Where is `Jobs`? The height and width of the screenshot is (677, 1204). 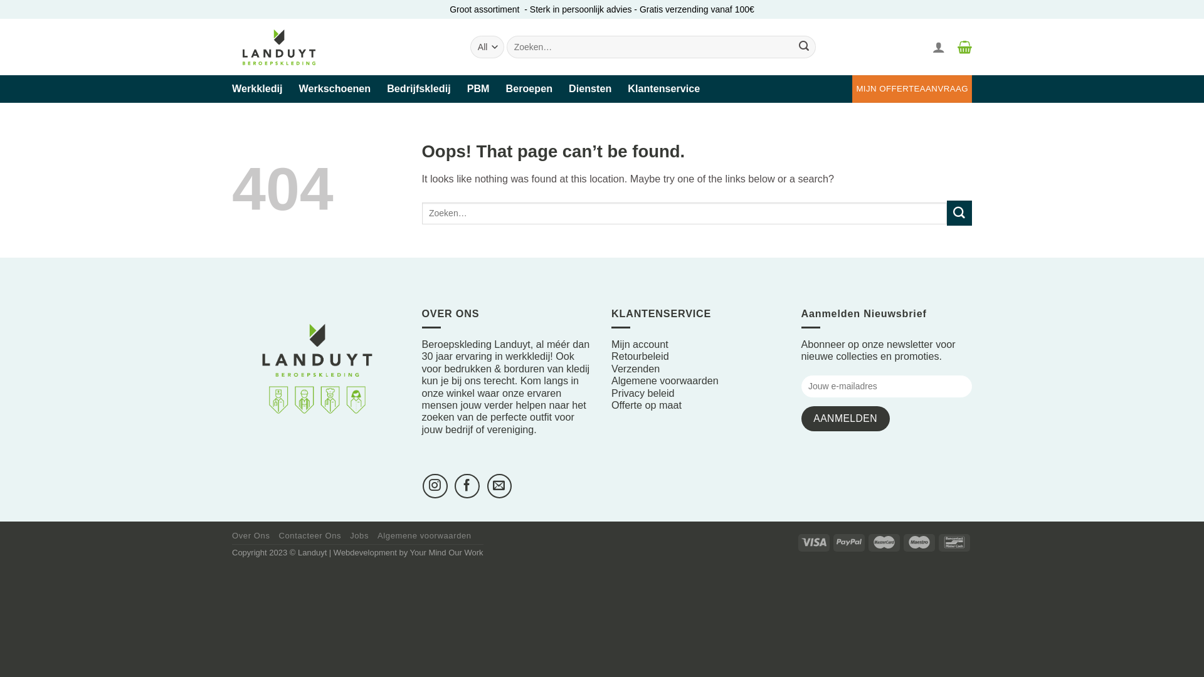 Jobs is located at coordinates (359, 535).